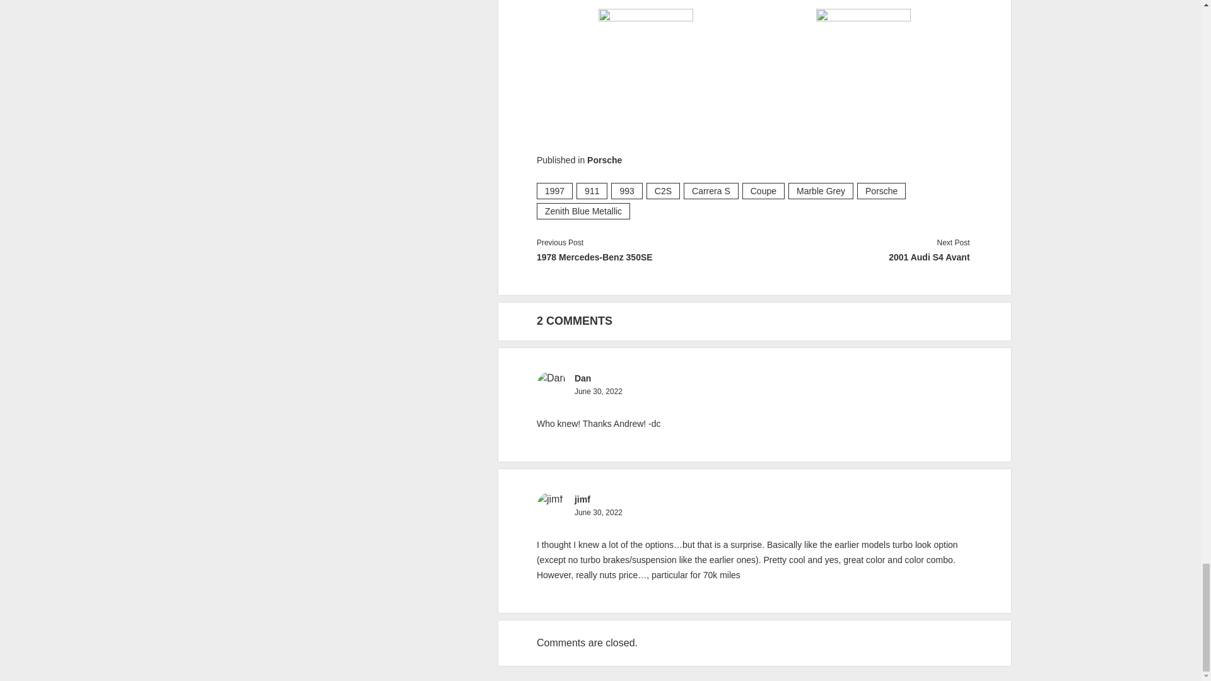 The width and height of the screenshot is (1211, 681). Describe the element at coordinates (711, 191) in the screenshot. I see `Carrera S` at that location.